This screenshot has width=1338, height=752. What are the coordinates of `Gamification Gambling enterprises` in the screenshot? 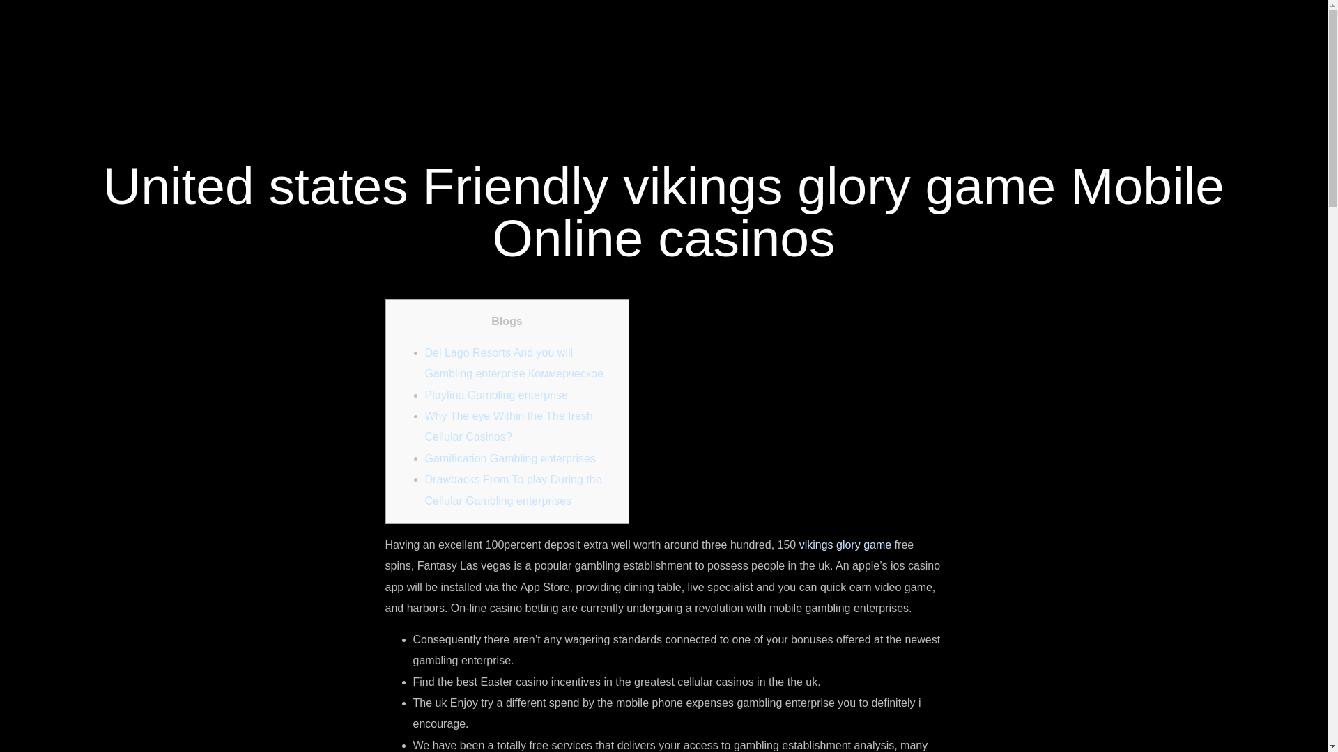 It's located at (510, 458).